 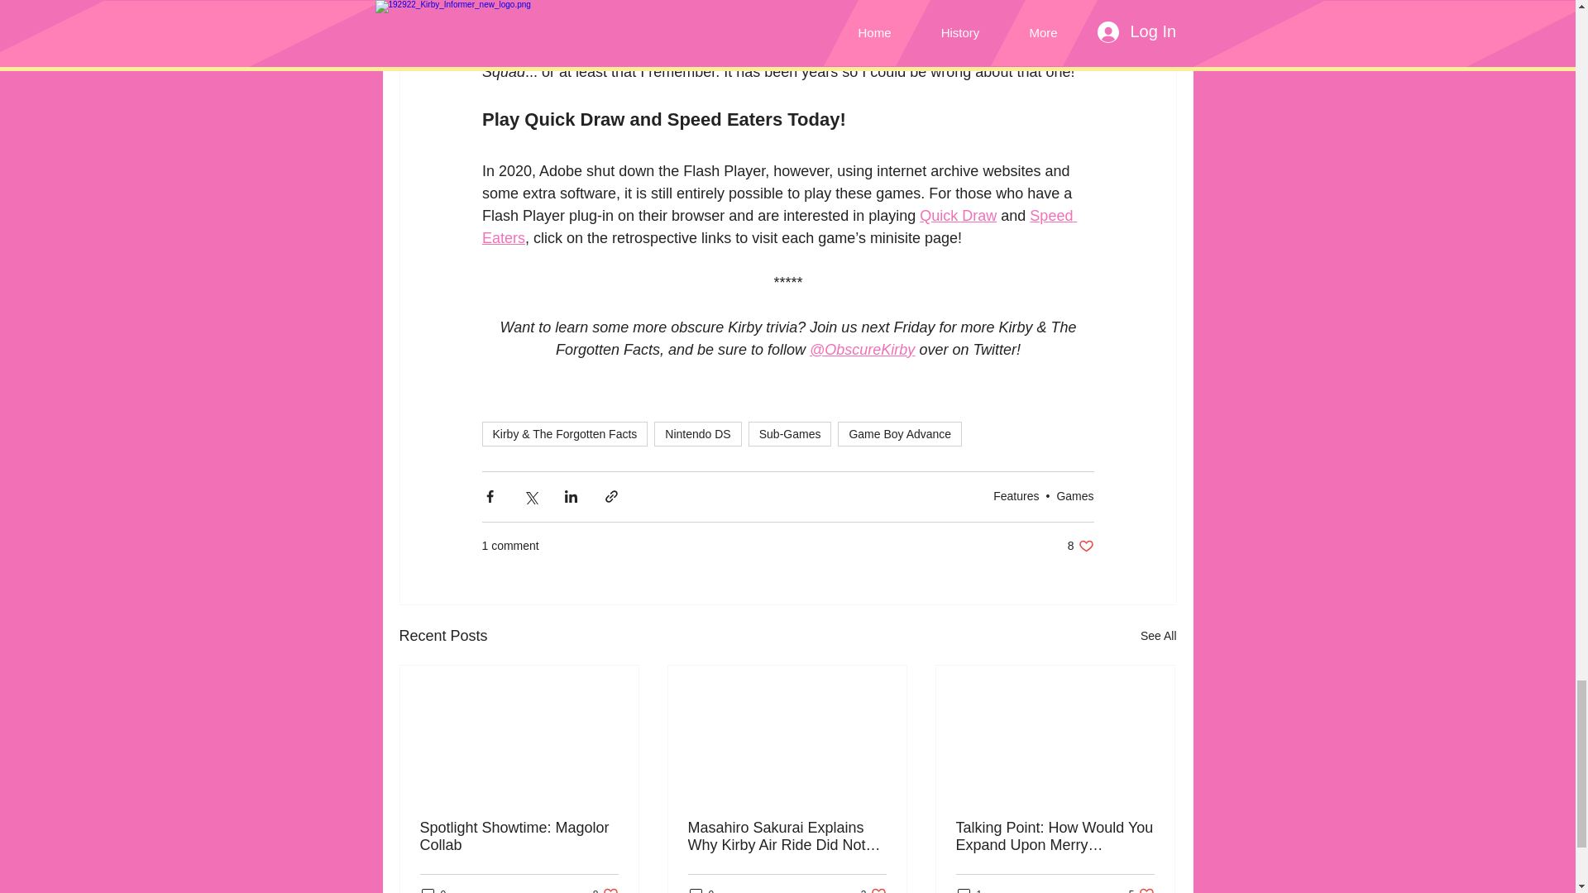 I want to click on Game Boy Advance, so click(x=790, y=433).